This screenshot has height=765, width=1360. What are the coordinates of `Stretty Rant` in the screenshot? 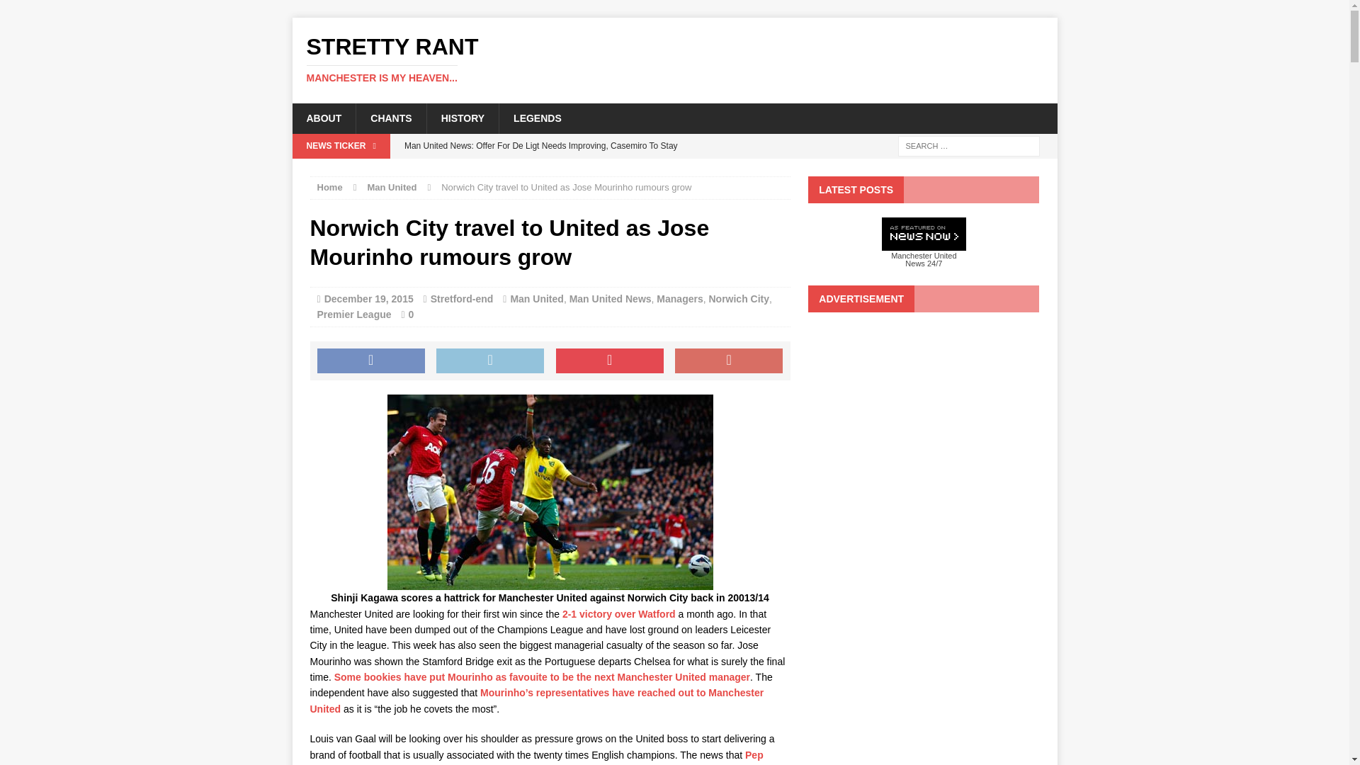 It's located at (674, 59).